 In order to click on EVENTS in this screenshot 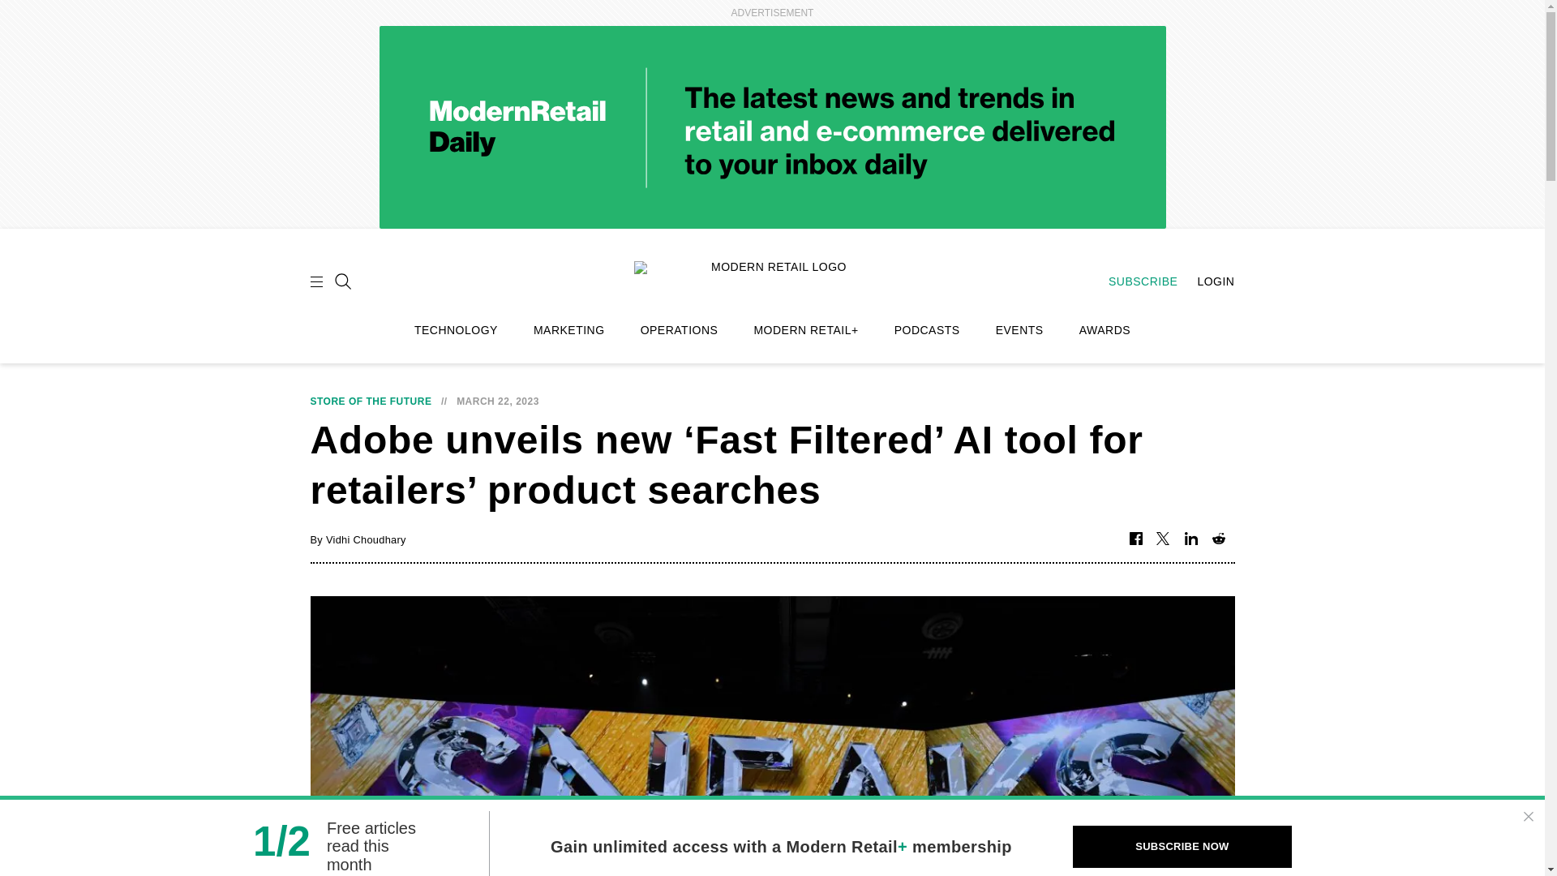, I will do `click(1019, 330)`.